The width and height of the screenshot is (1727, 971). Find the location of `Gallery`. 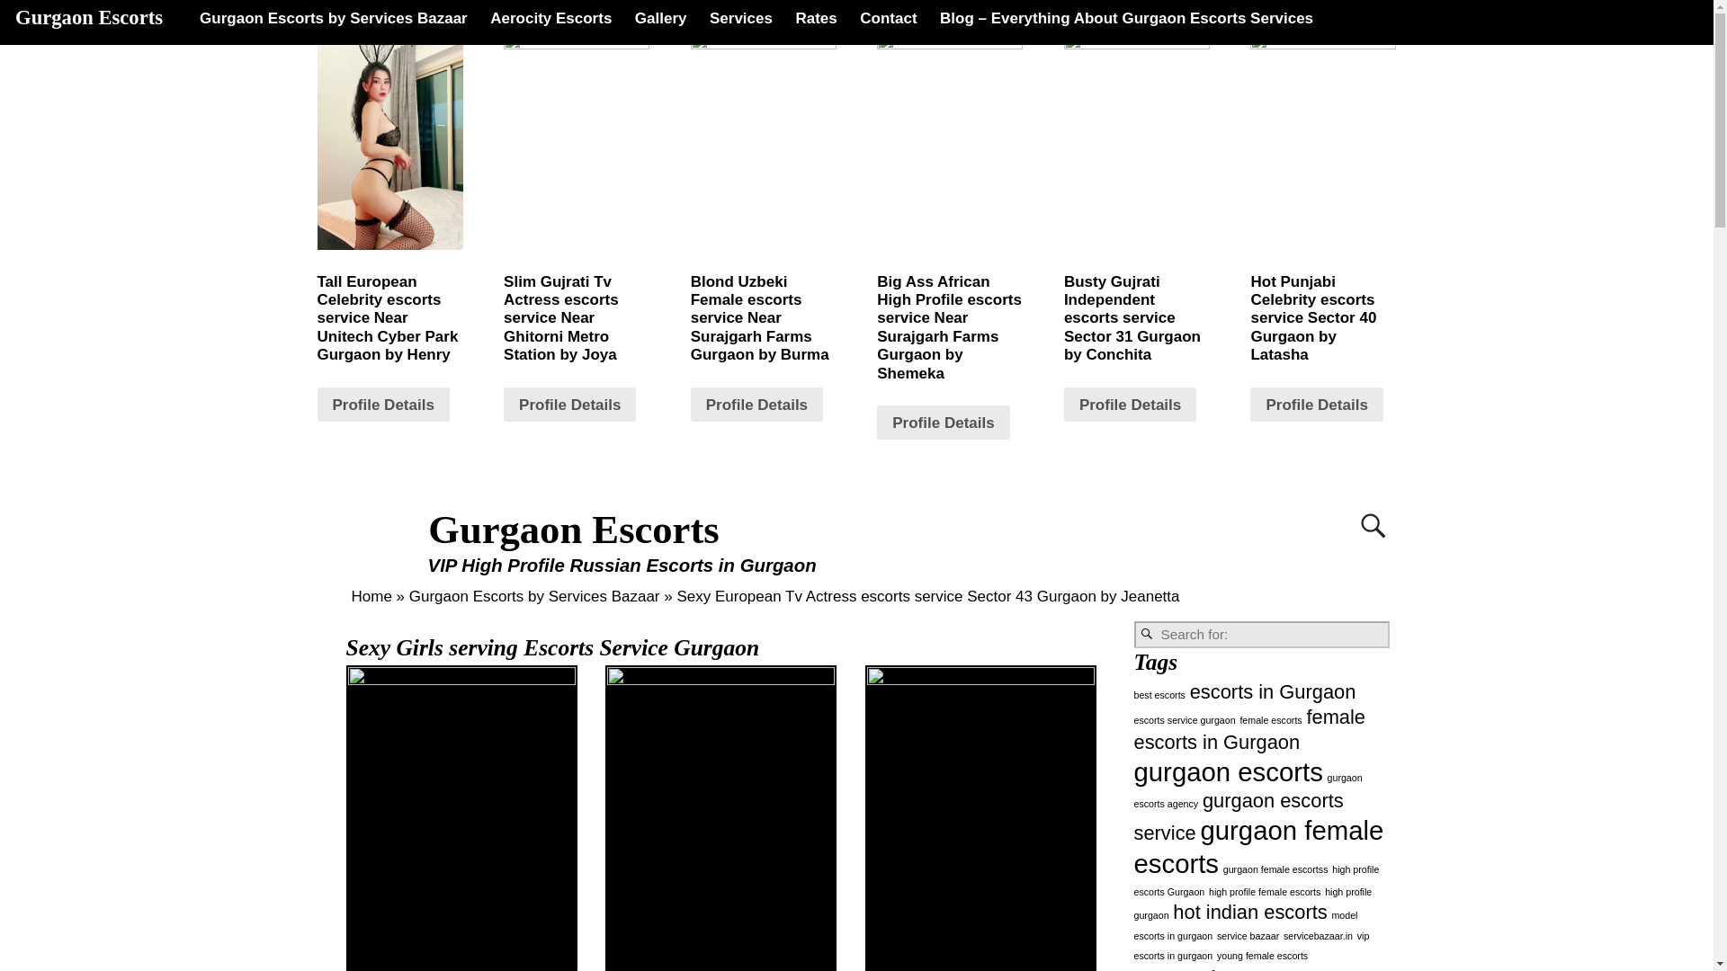

Gallery is located at coordinates (660, 18).